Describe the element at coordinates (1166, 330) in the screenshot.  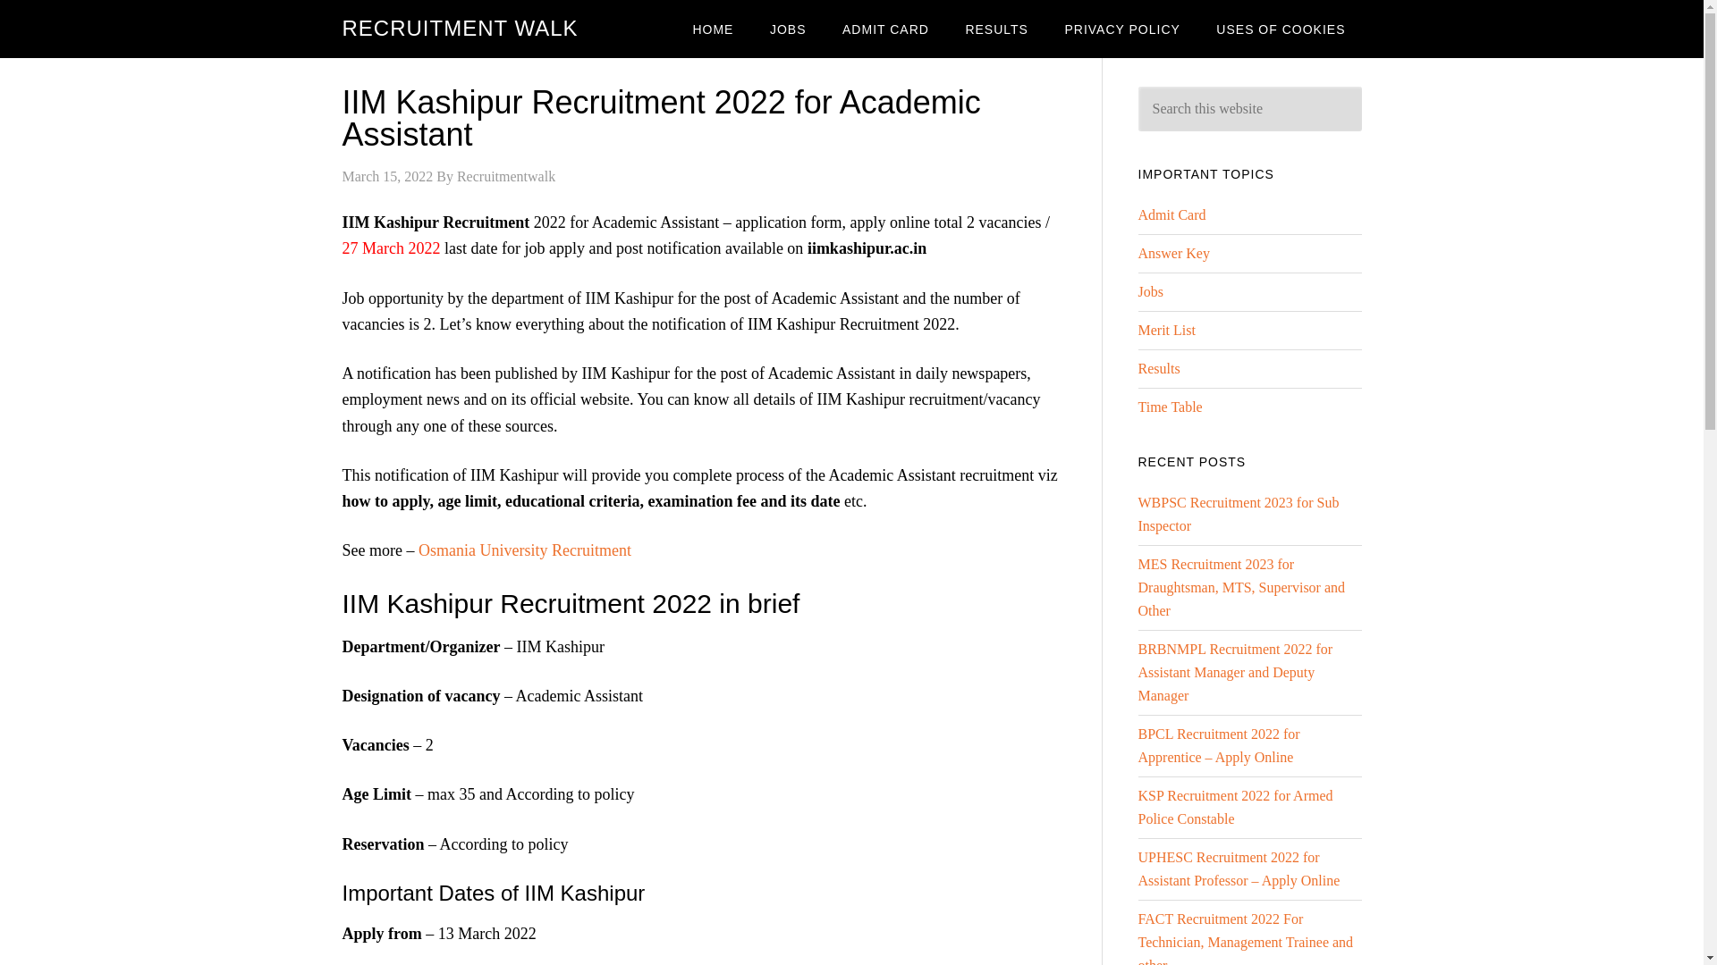
I see `Merit List` at that location.